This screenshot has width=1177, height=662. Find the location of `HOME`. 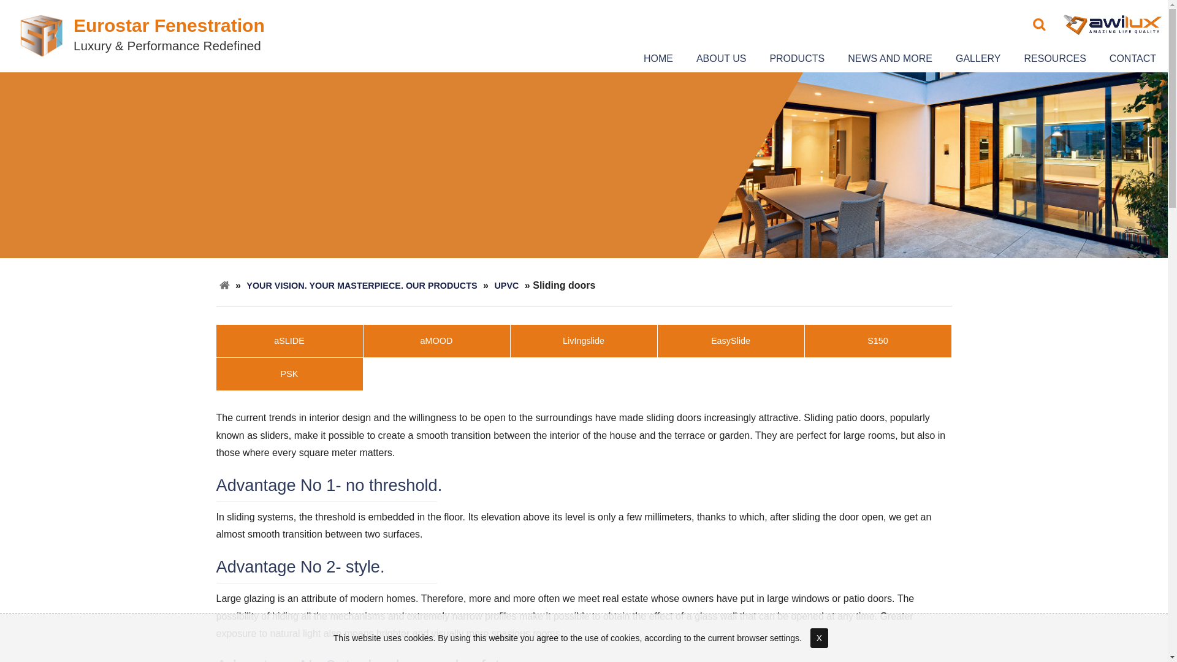

HOME is located at coordinates (658, 59).